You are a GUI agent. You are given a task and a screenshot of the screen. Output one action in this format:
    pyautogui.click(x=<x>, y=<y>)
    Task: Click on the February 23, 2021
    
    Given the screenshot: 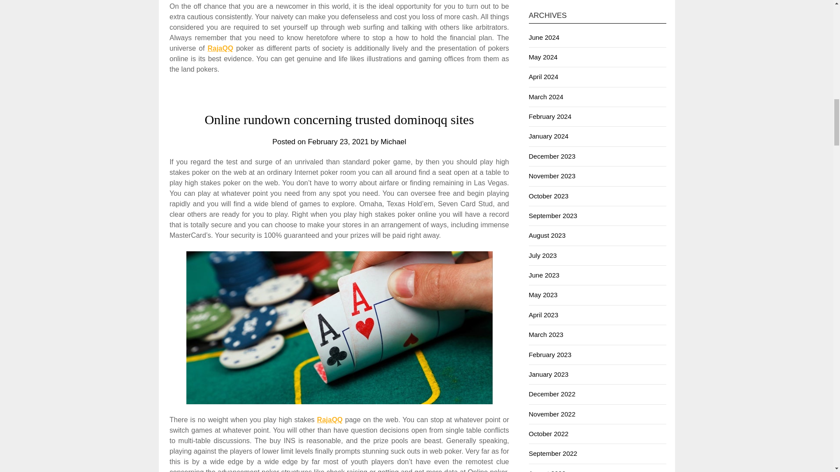 What is the action you would take?
    pyautogui.click(x=338, y=142)
    